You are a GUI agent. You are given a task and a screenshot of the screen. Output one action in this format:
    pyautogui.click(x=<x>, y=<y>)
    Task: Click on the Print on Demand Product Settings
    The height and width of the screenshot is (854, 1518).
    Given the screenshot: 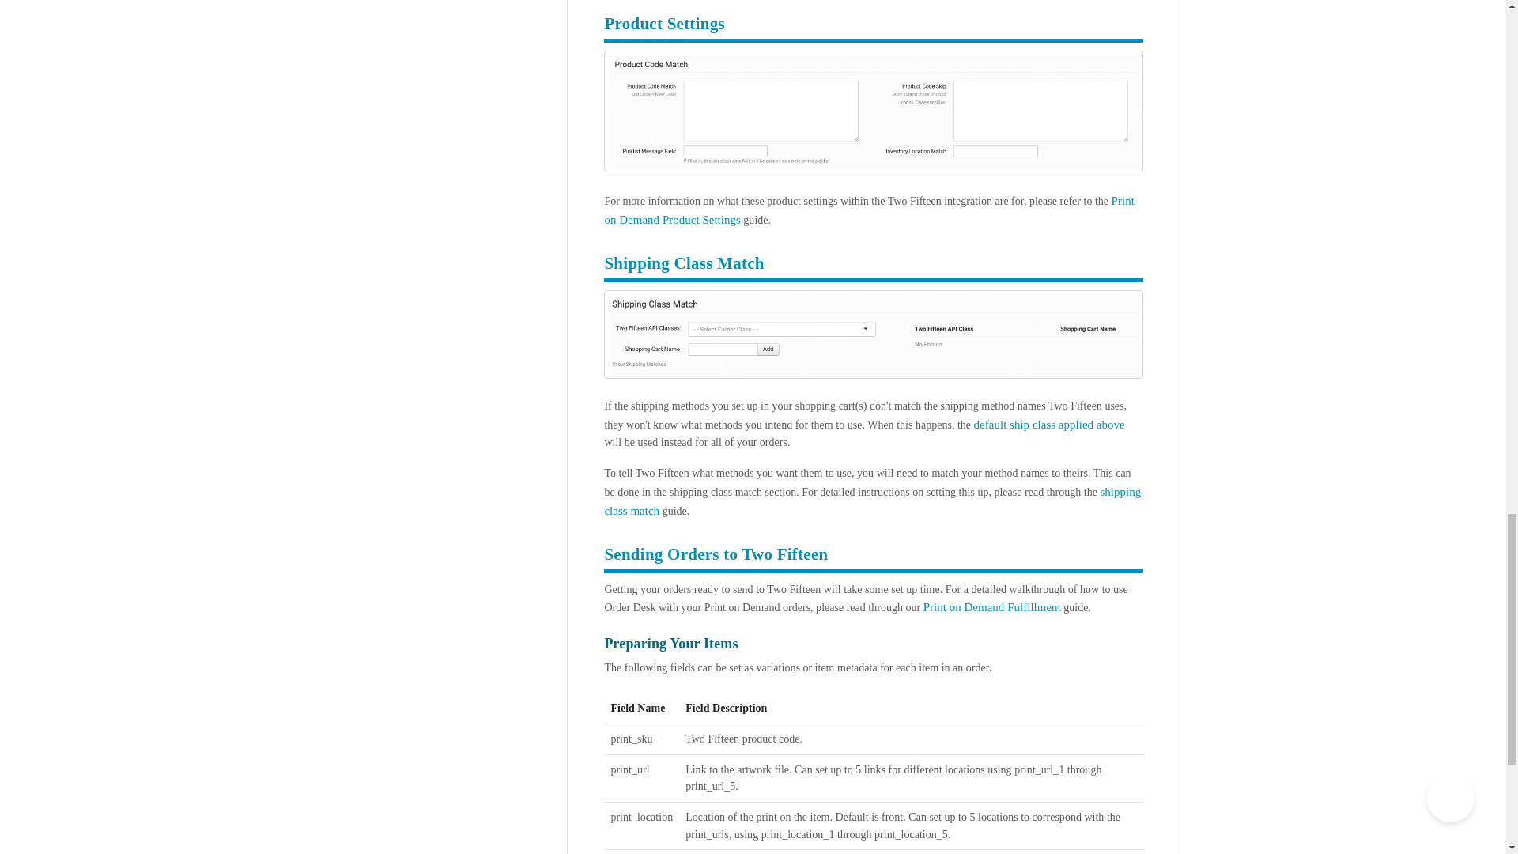 What is the action you would take?
    pyautogui.click(x=869, y=210)
    